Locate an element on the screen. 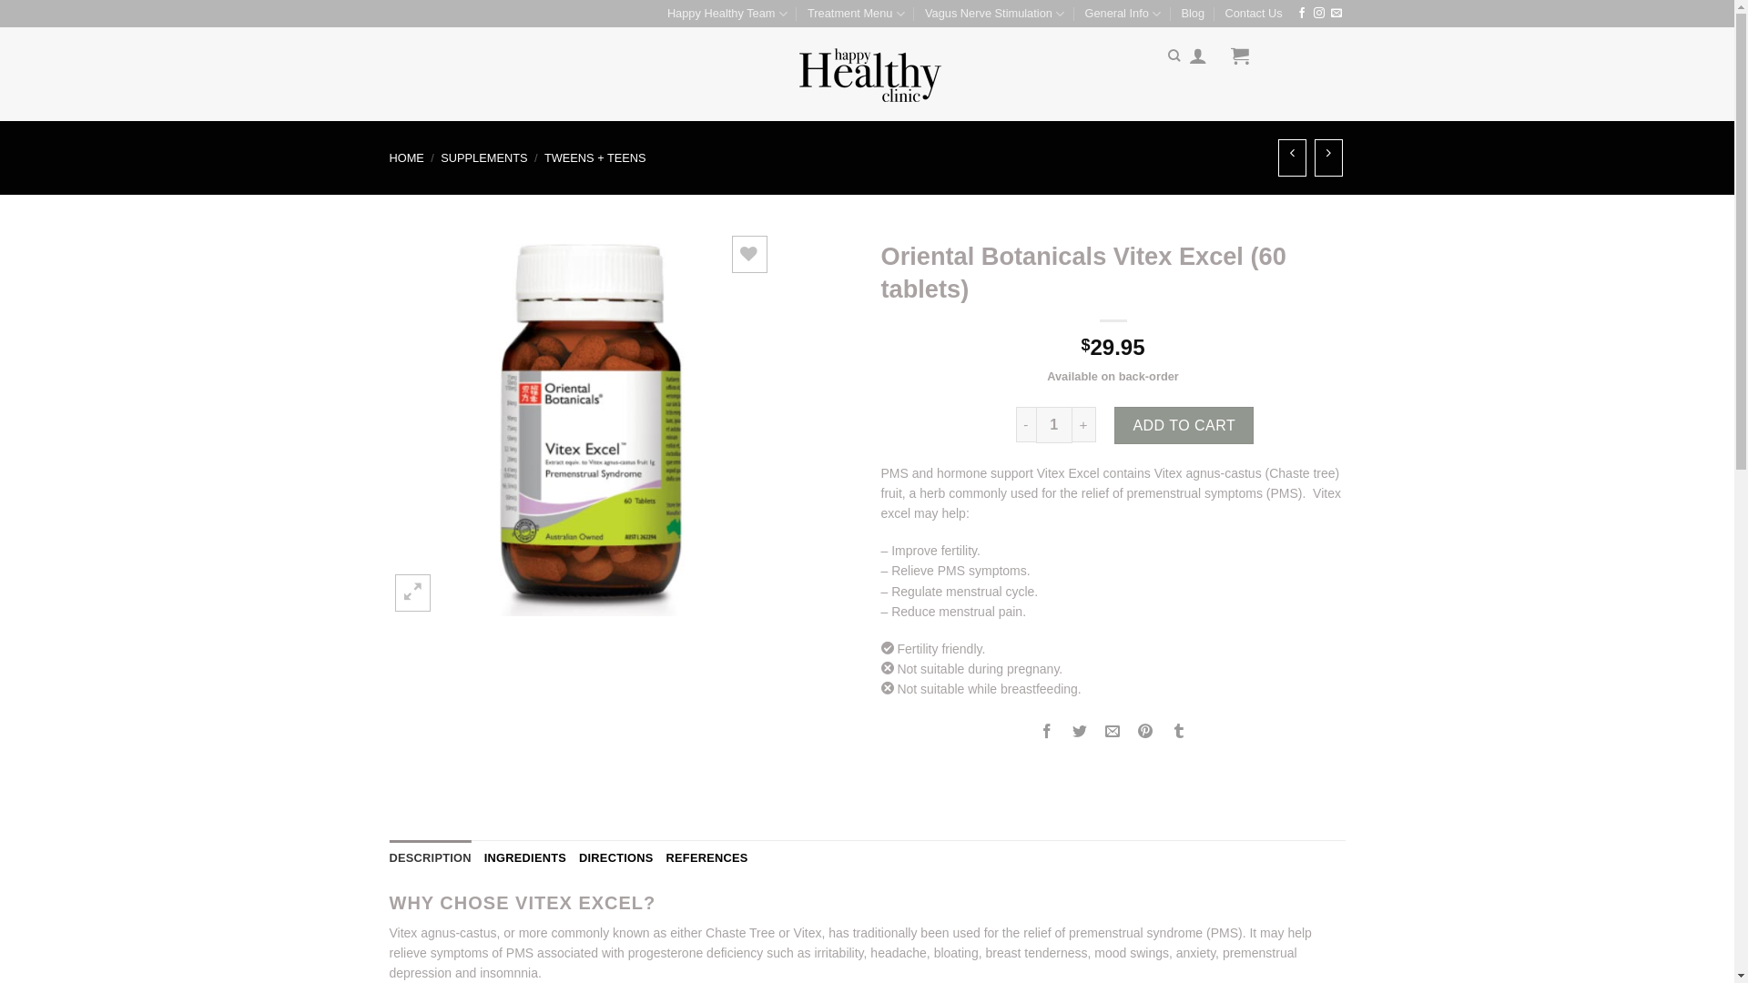 The height and width of the screenshot is (983, 1748). Contact Us is located at coordinates (1253, 14).